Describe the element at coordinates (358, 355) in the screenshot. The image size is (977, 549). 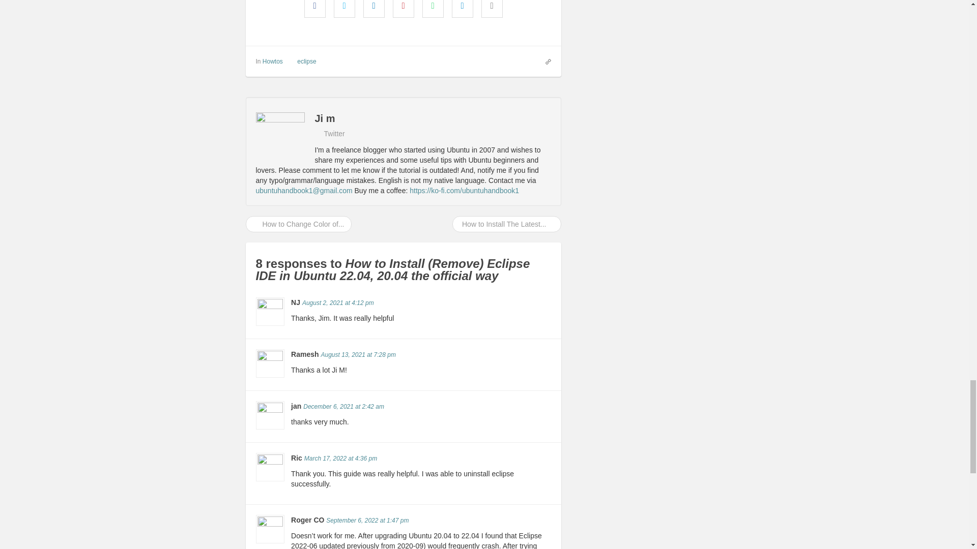
I see `Permalink` at that location.